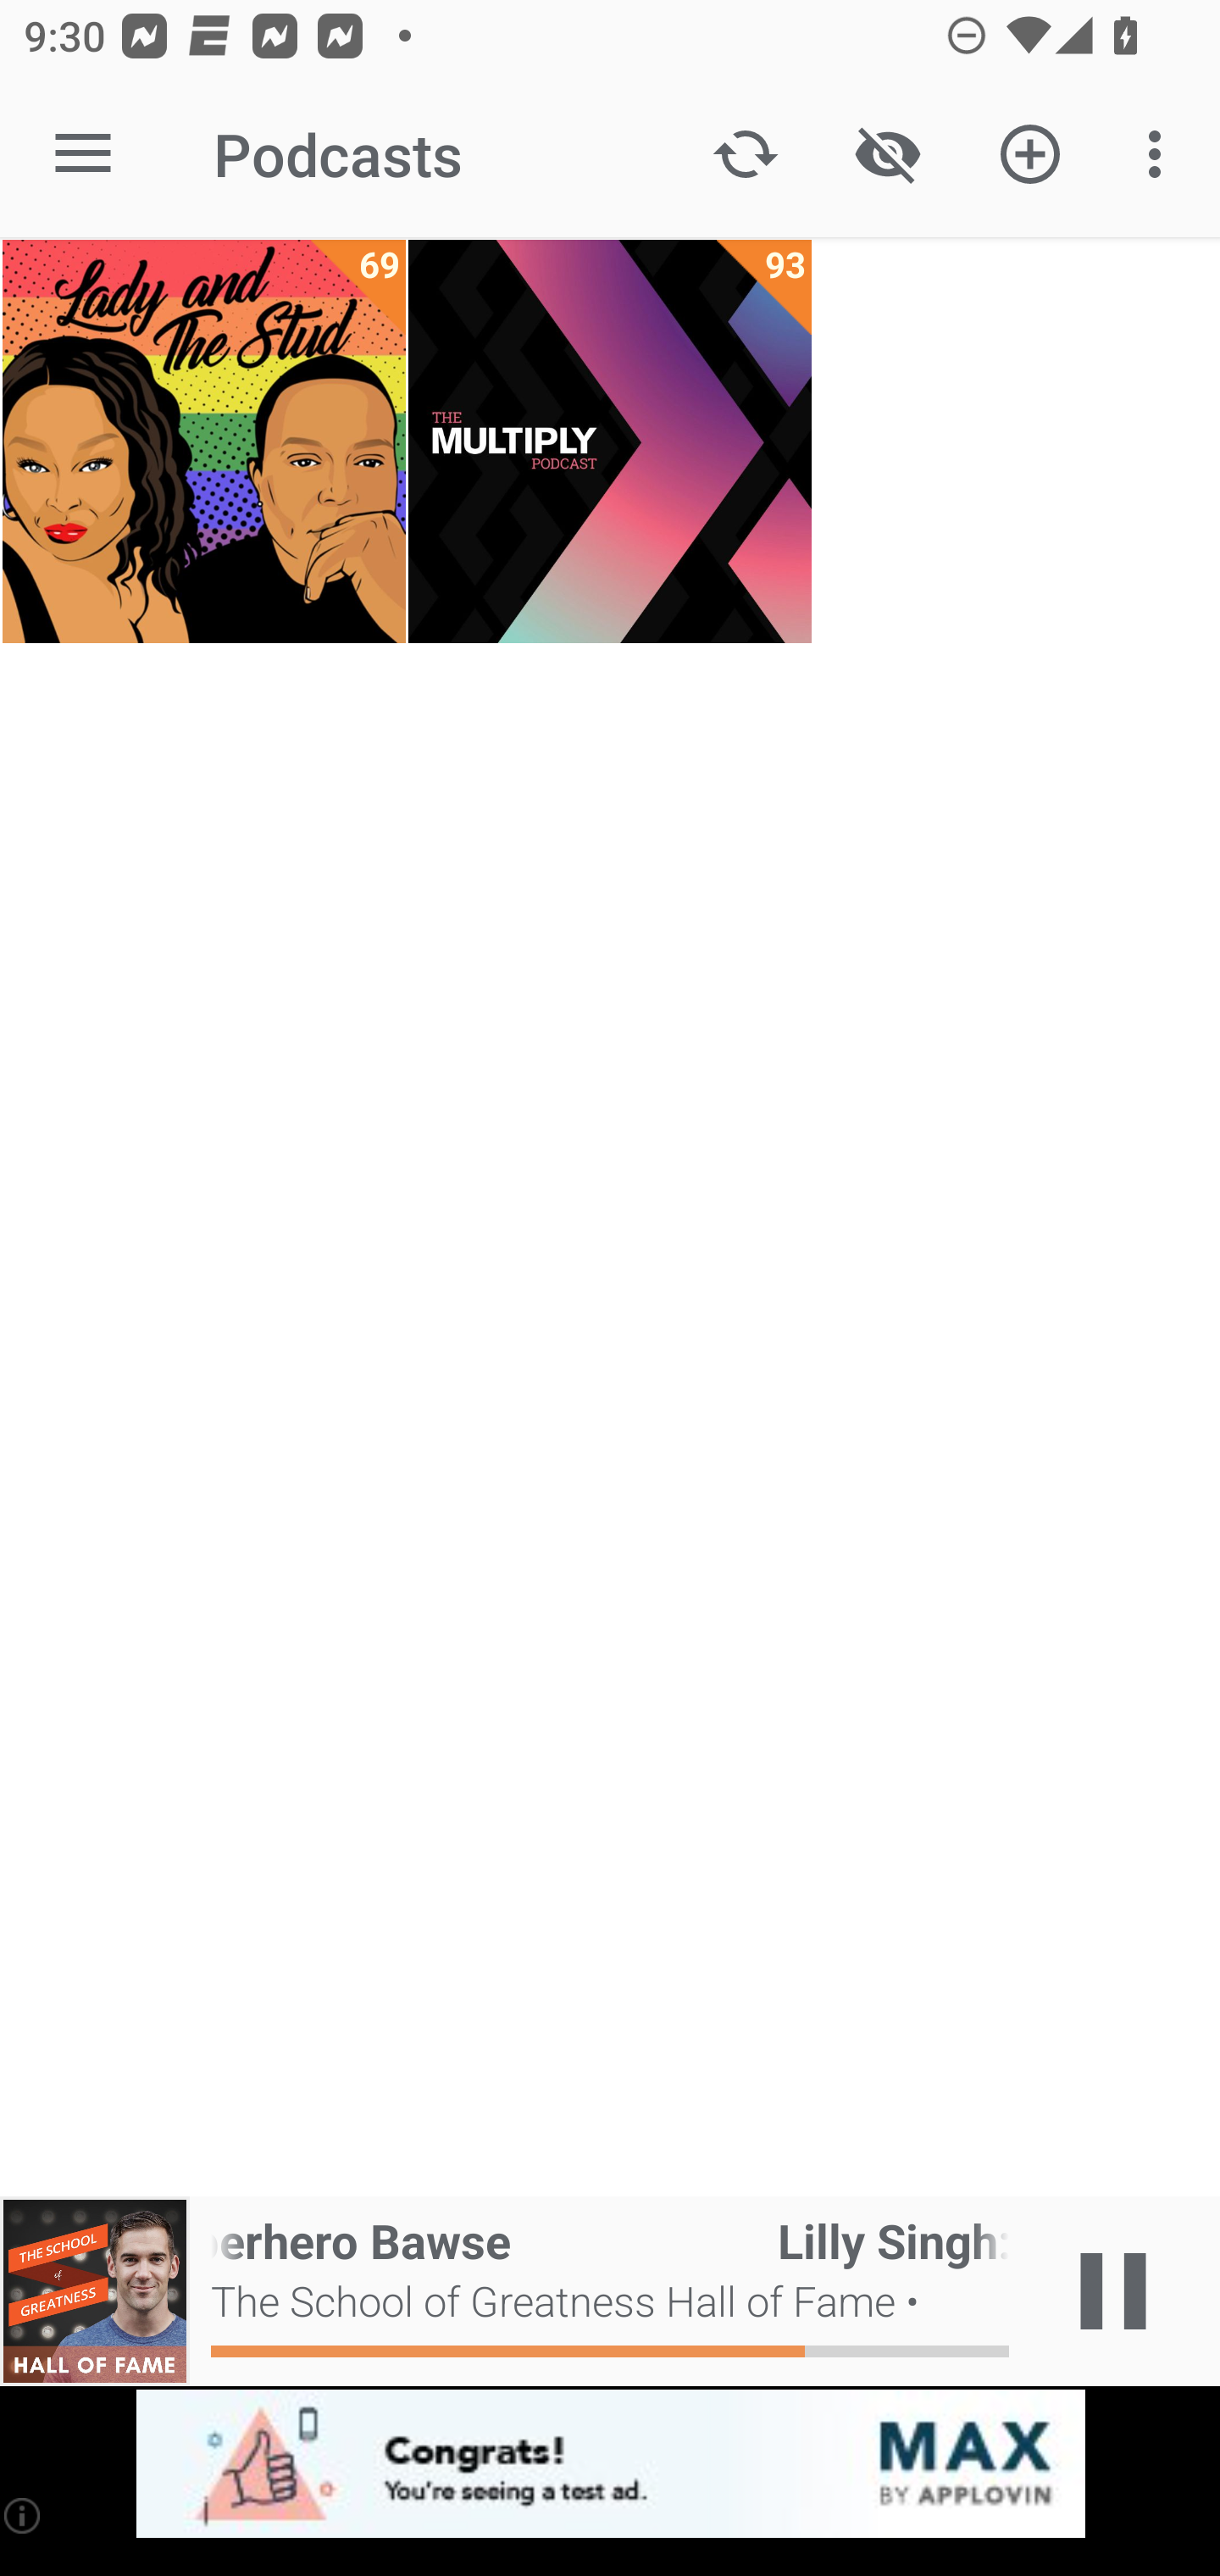 The height and width of the screenshot is (2576, 1220). What do you see at coordinates (1113, 2291) in the screenshot?
I see `Play / Pause` at bounding box center [1113, 2291].